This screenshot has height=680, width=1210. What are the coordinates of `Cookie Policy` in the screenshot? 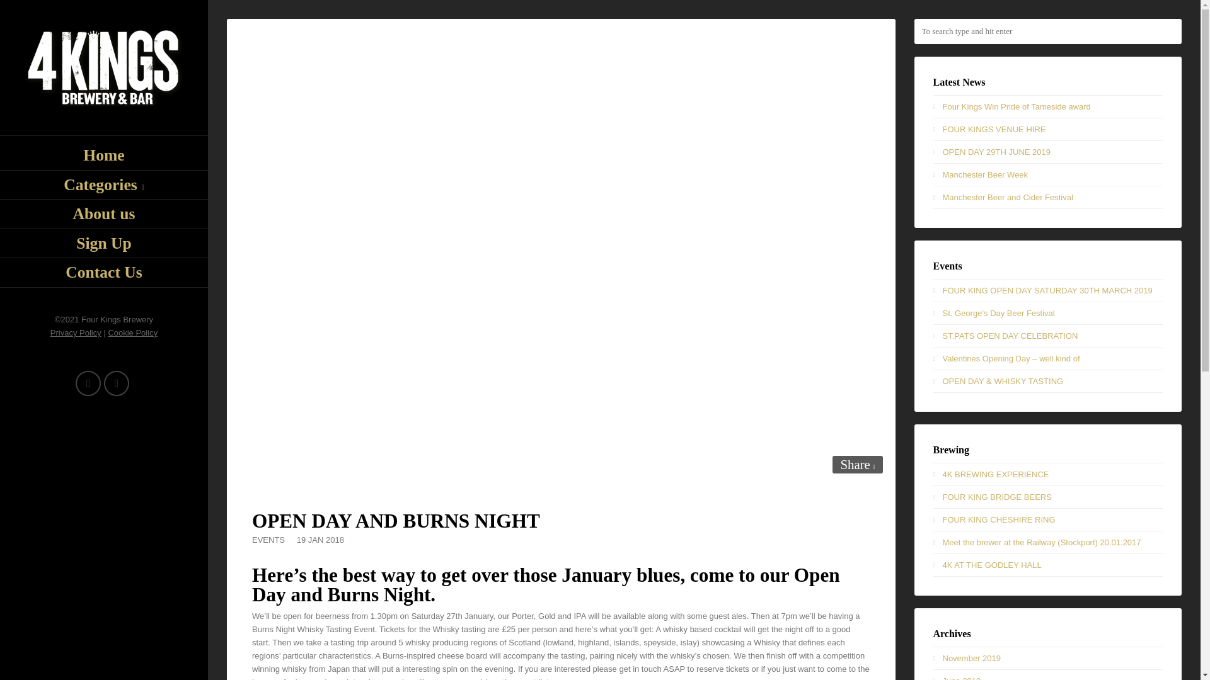 It's located at (132, 332).